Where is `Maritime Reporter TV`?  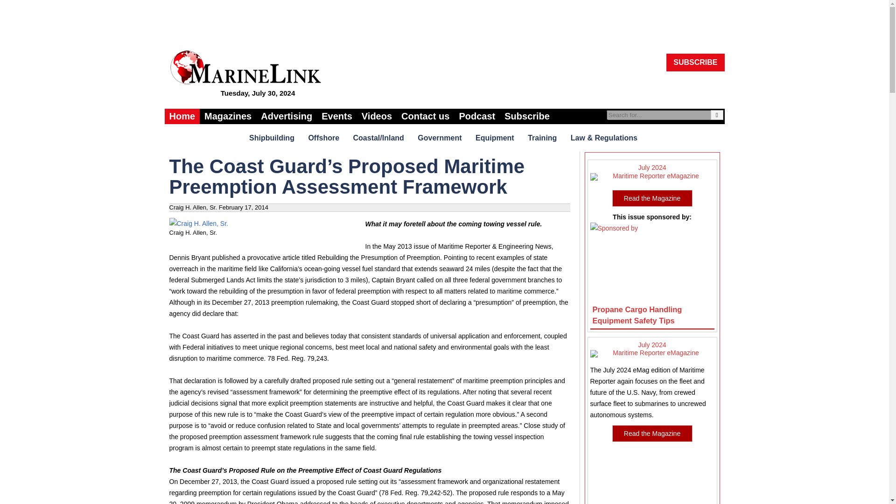
Maritime Reporter TV is located at coordinates (377, 116).